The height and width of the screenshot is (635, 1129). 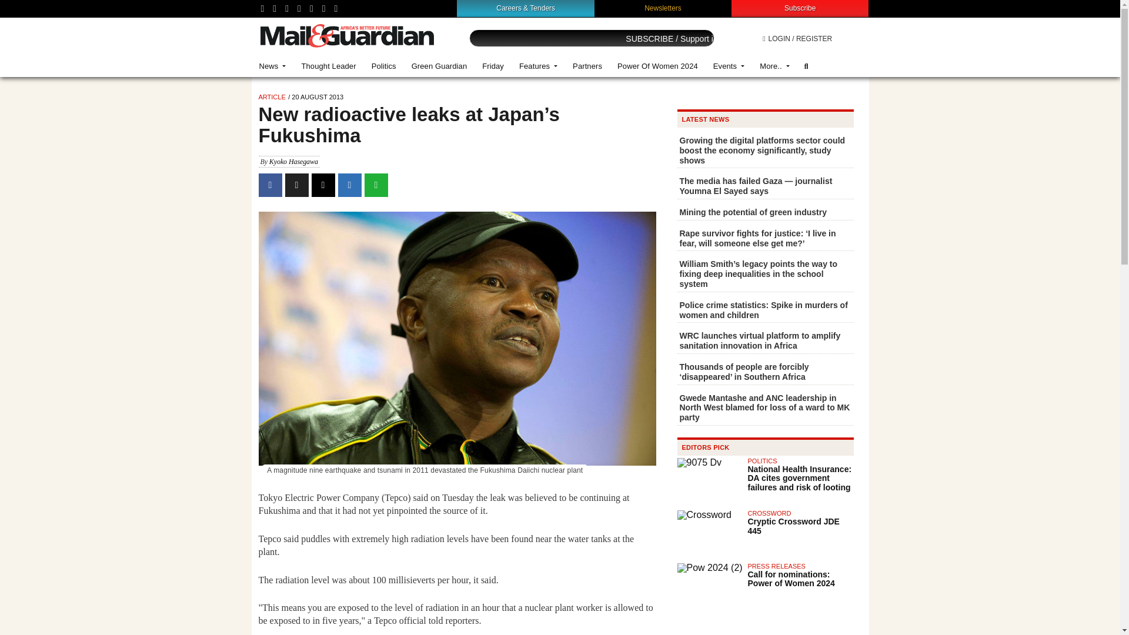 What do you see at coordinates (328, 66) in the screenshot?
I see `Thought Leader` at bounding box center [328, 66].